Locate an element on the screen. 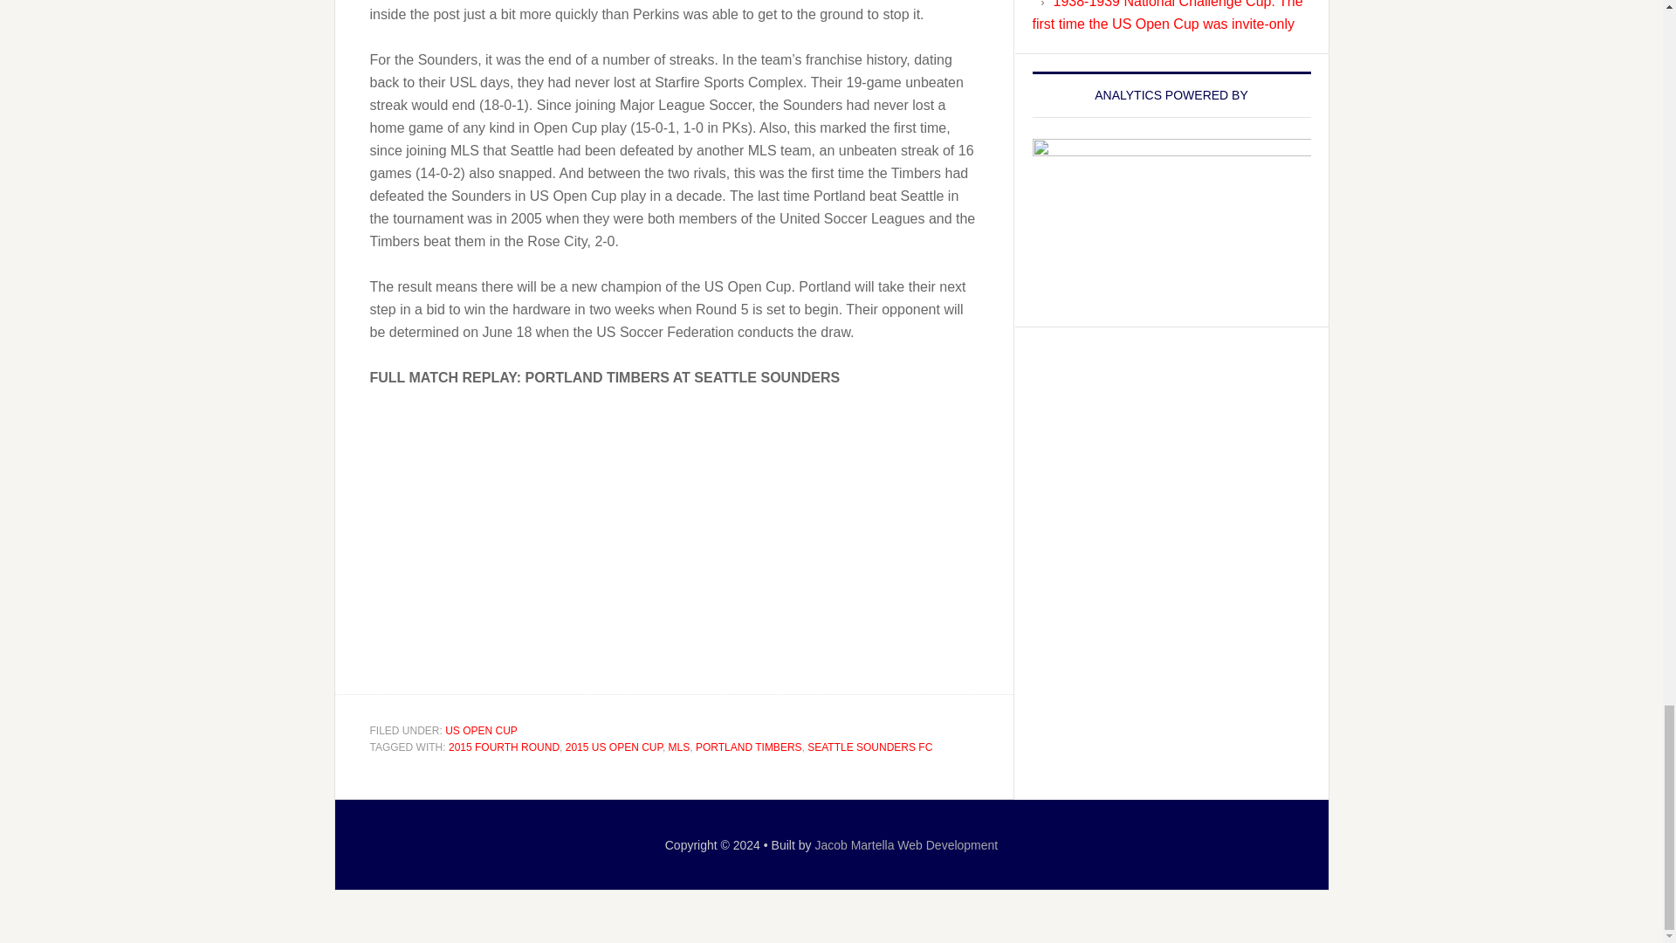  2015 US OPEN CUP is located at coordinates (614, 747).